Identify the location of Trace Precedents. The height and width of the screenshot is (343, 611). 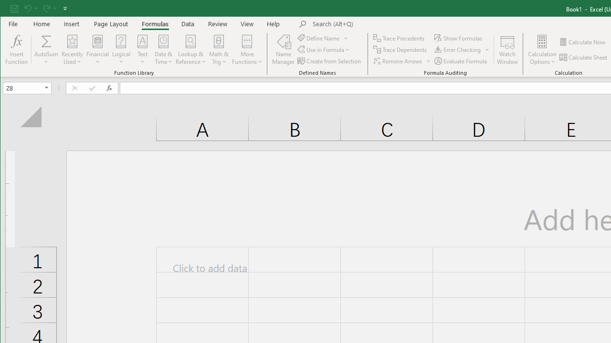
(400, 38).